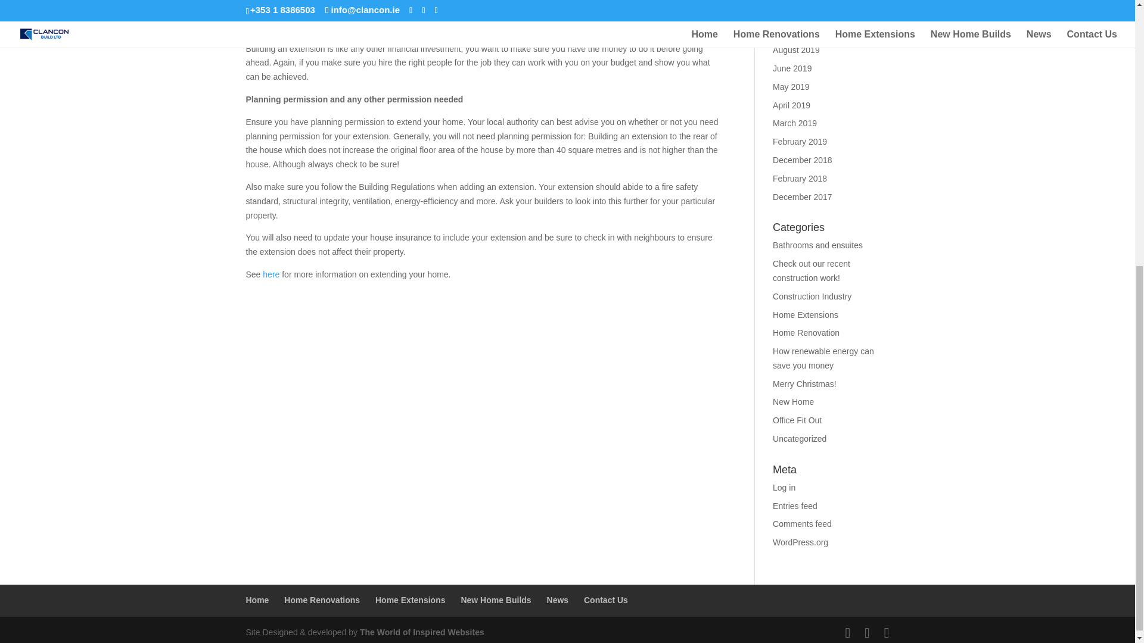  I want to click on here, so click(271, 274).